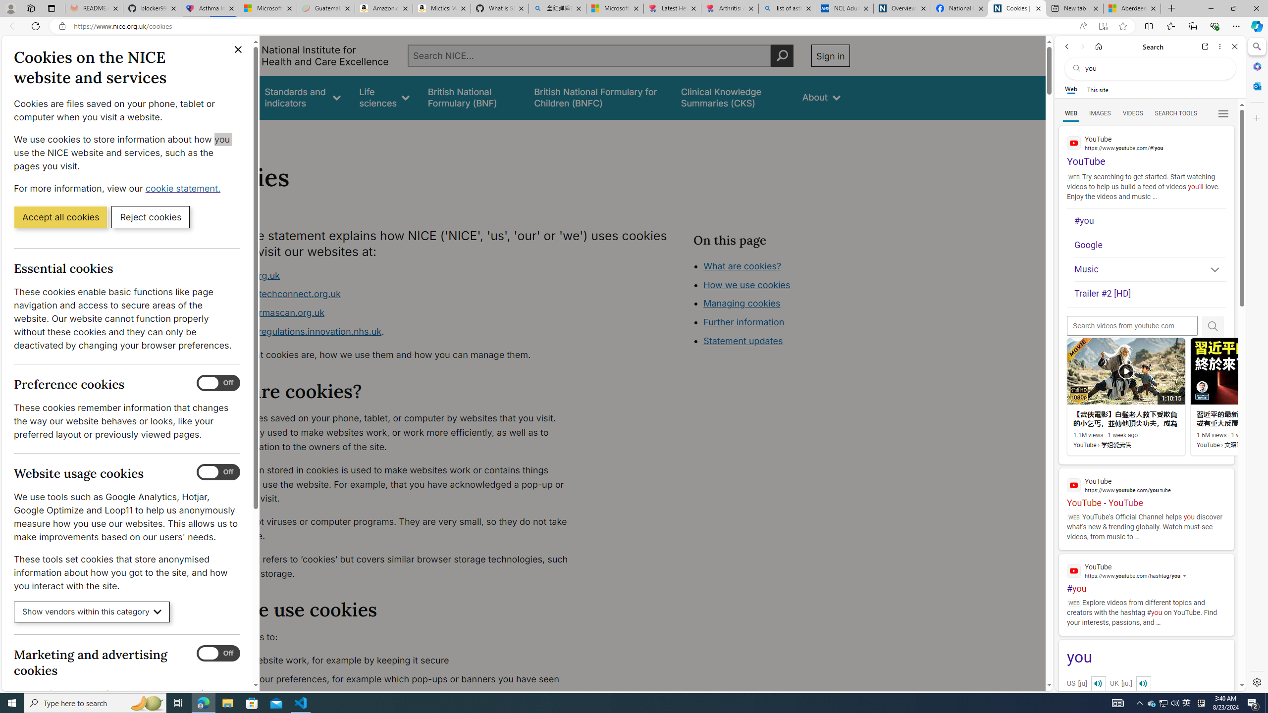 The height and width of the screenshot is (713, 1268). Describe the element at coordinates (1220, 47) in the screenshot. I see `More options` at that location.